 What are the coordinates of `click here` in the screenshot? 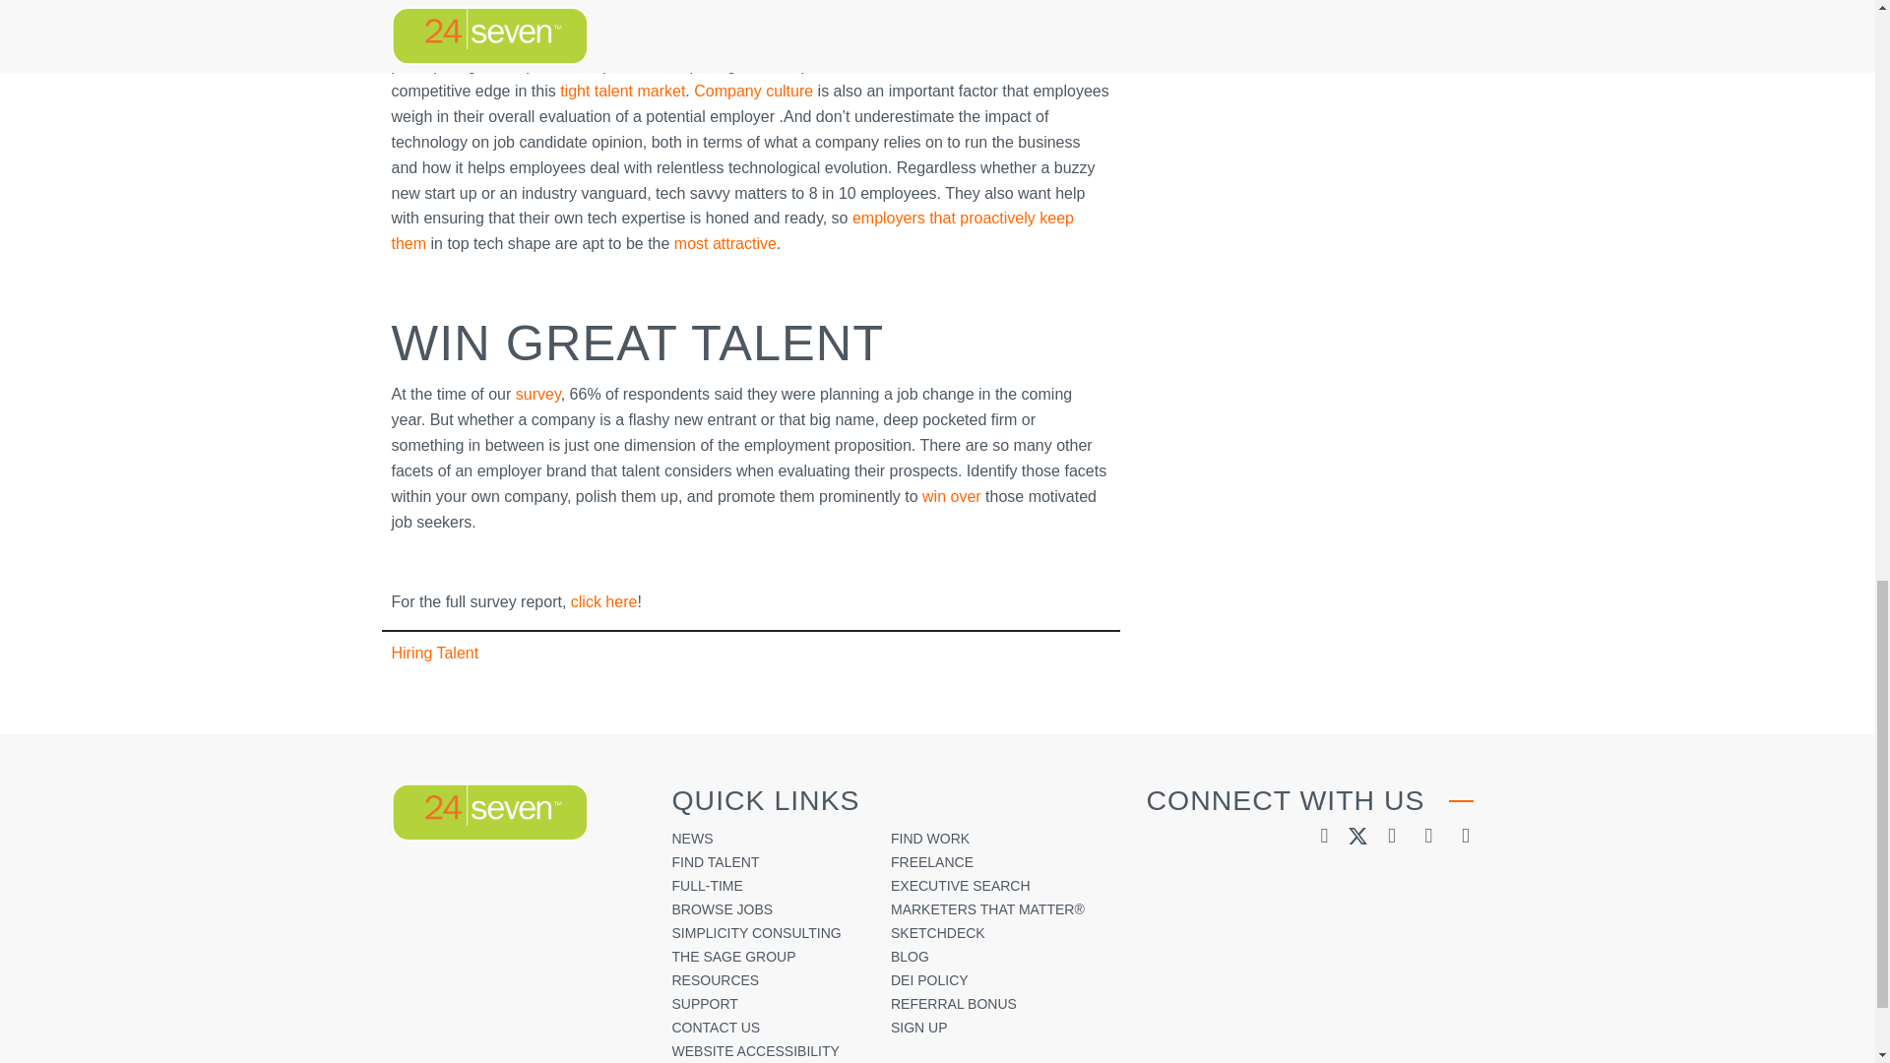 It's located at (604, 600).